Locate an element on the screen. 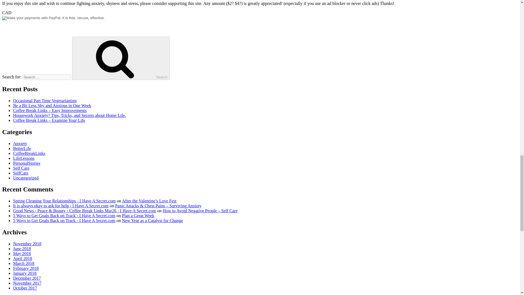 This screenshot has height=295, width=524. Anxiety is located at coordinates (20, 143).